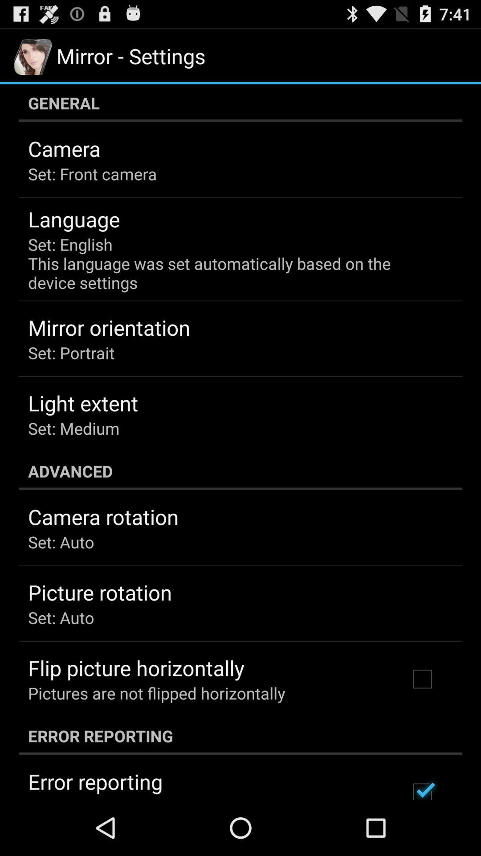 The width and height of the screenshot is (481, 856). What do you see at coordinates (103, 517) in the screenshot?
I see `choose the camera rotation app` at bounding box center [103, 517].